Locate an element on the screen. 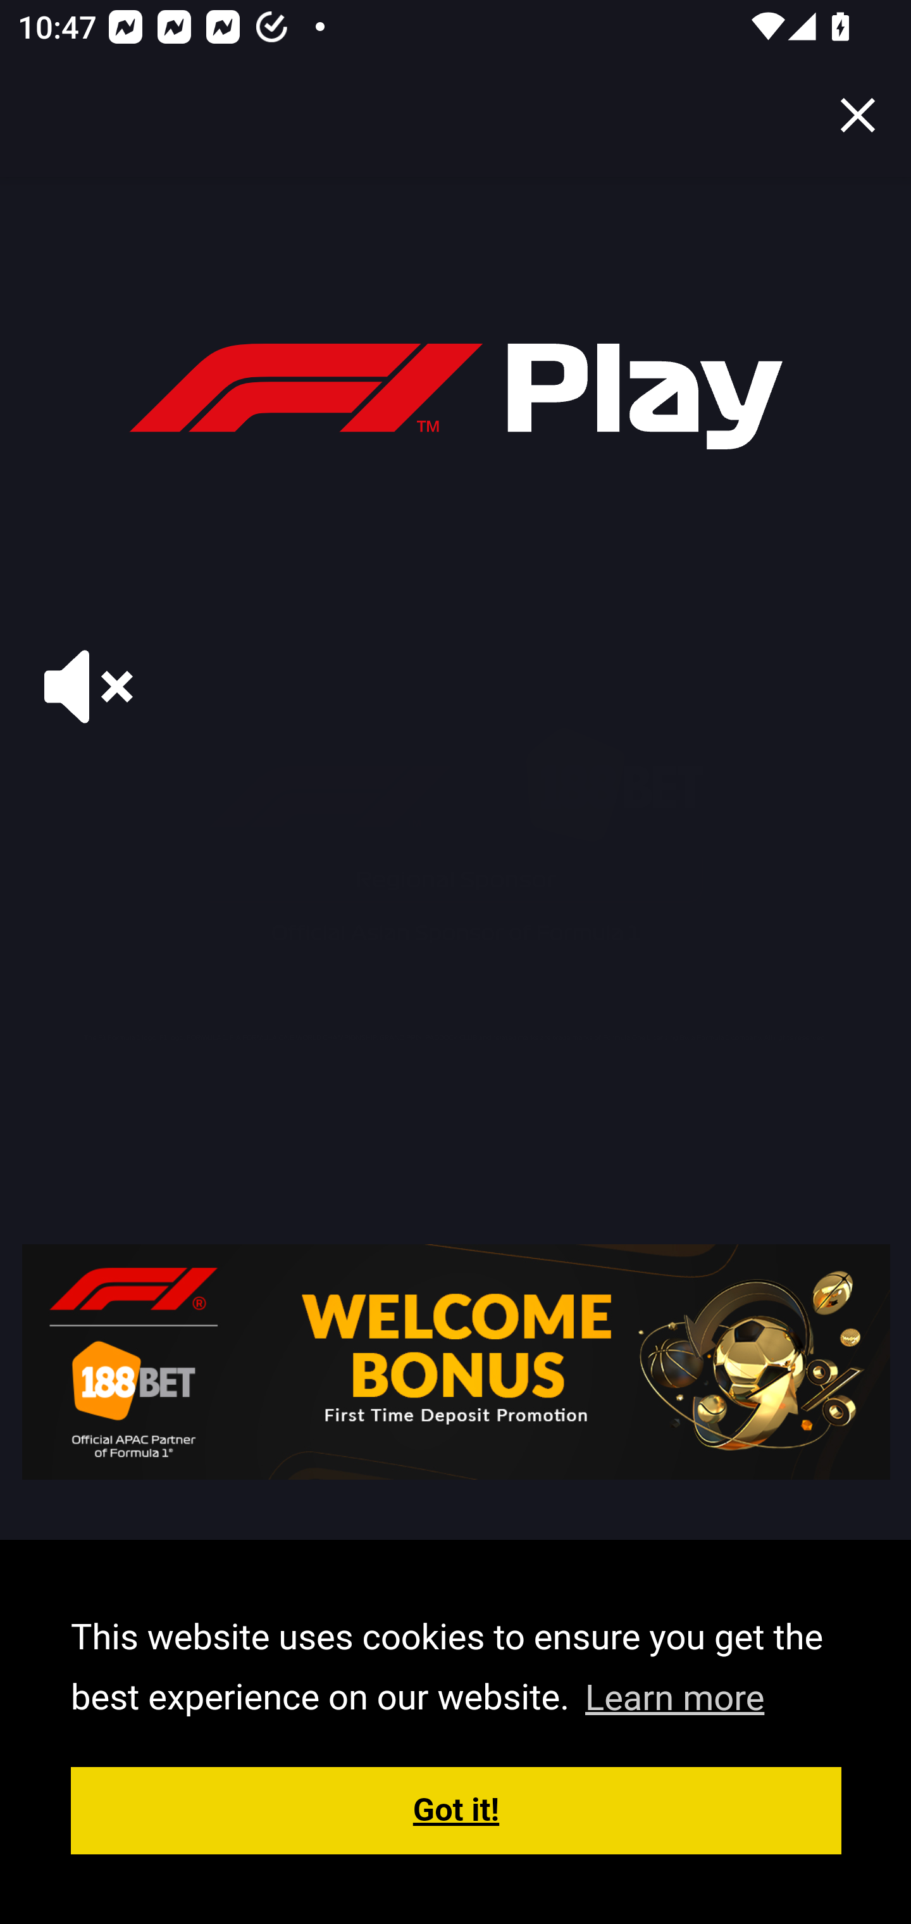  learn more about cookies is located at coordinates (674, 1697).